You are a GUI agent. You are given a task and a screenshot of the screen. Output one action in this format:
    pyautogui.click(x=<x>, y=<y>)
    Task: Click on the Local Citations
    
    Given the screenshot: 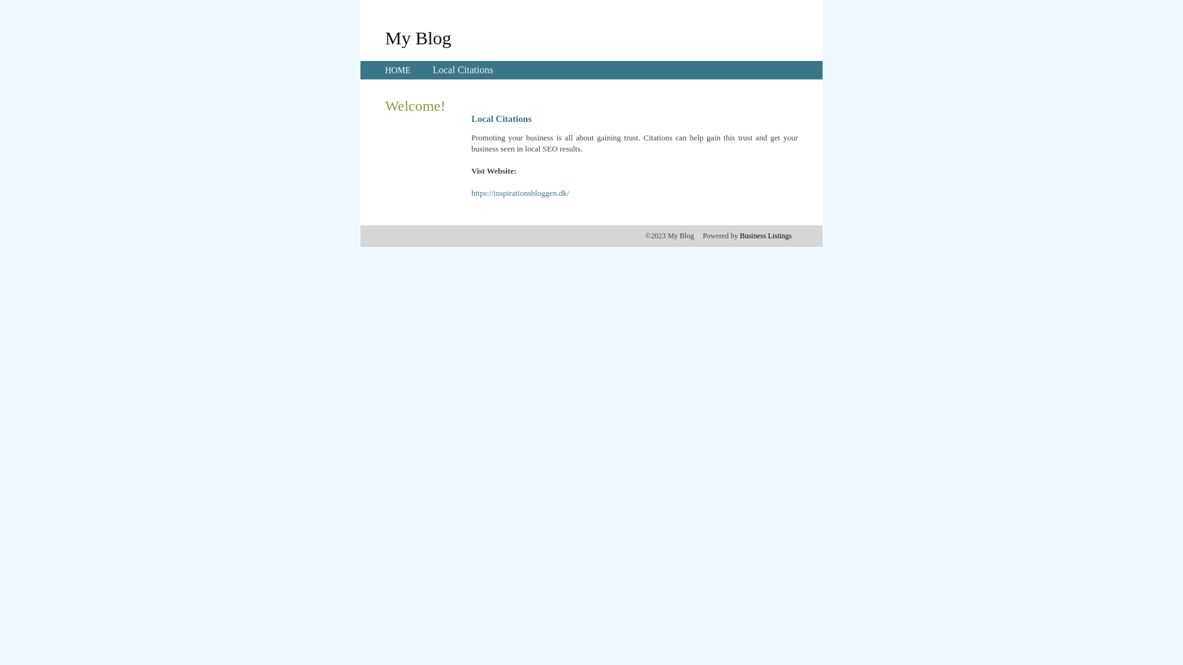 What is the action you would take?
    pyautogui.click(x=463, y=70)
    